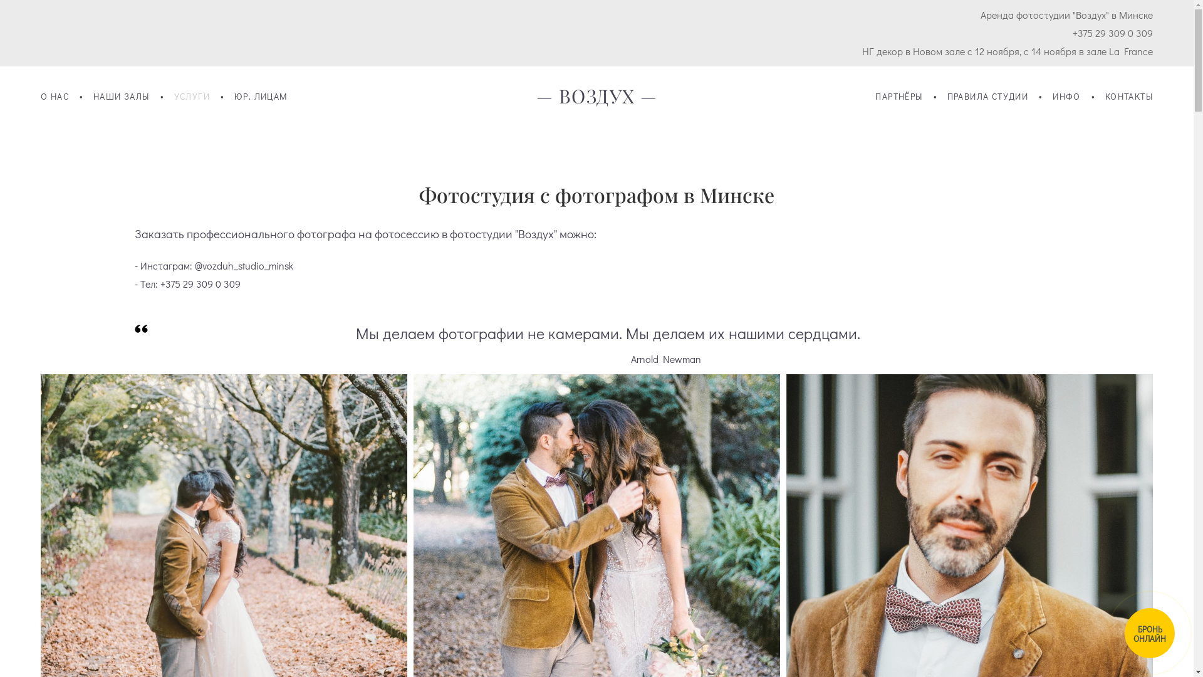  What do you see at coordinates (163, 285) in the screenshot?
I see `+` at bounding box center [163, 285].